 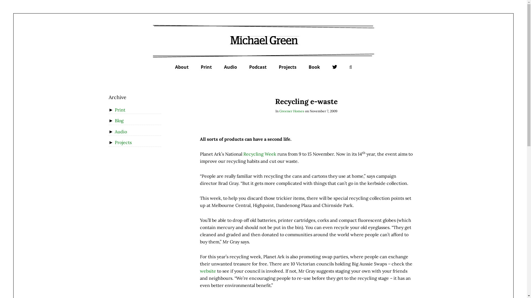 What do you see at coordinates (121, 132) in the screenshot?
I see `Audio` at bounding box center [121, 132].